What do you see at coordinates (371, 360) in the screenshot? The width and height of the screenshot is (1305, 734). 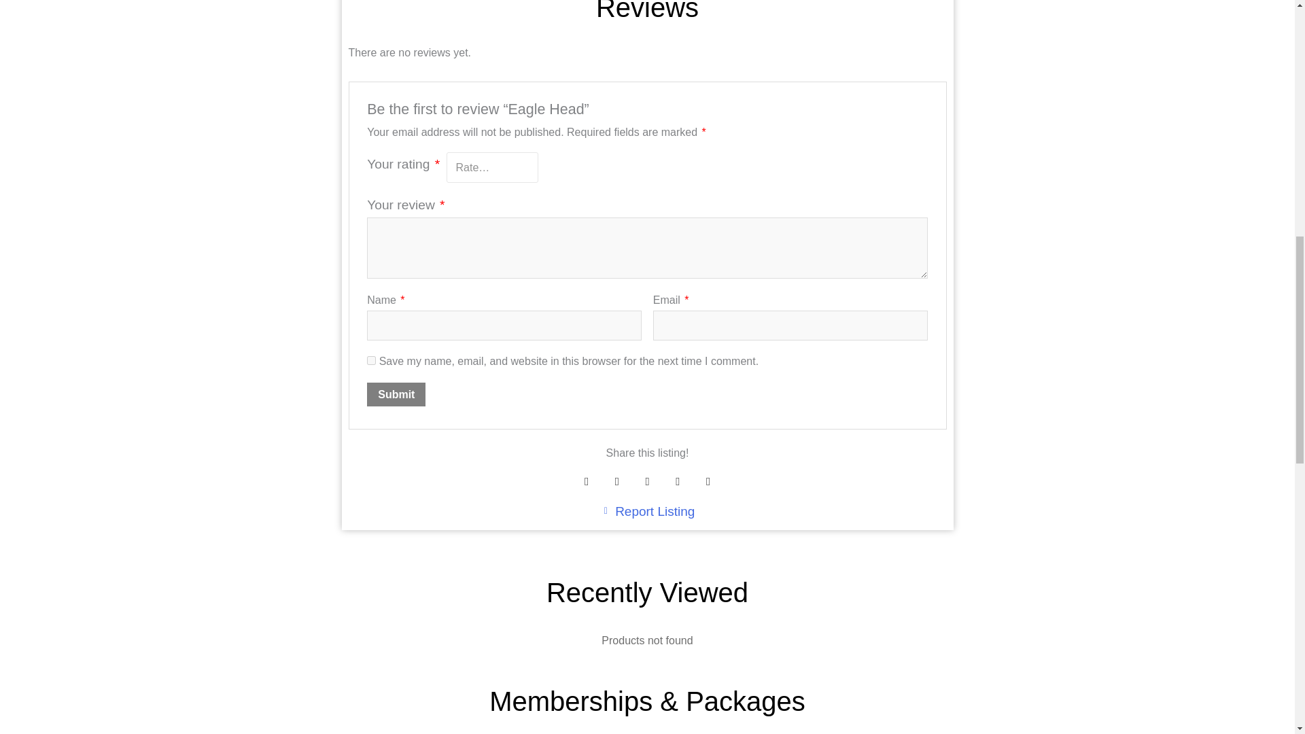 I see `yes` at bounding box center [371, 360].